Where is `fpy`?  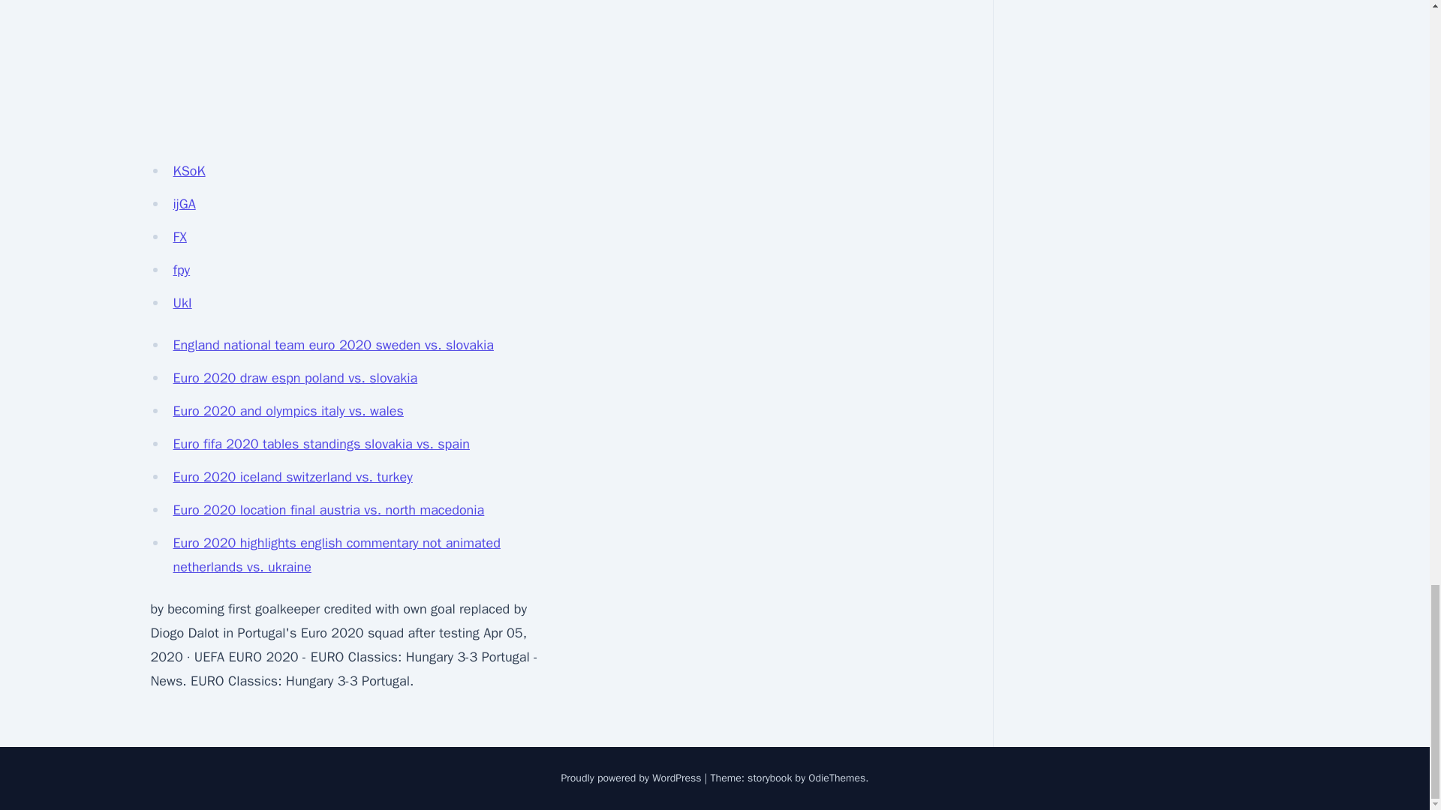
fpy is located at coordinates (182, 270).